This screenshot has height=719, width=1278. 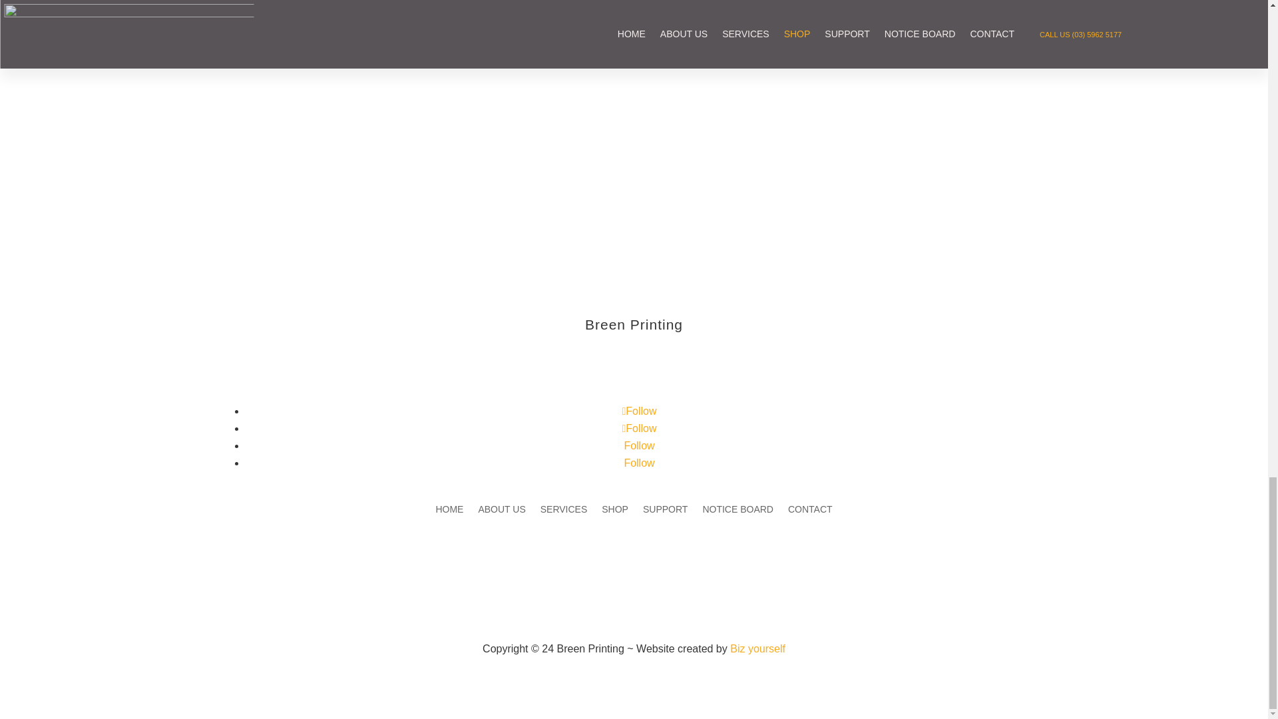 What do you see at coordinates (639, 429) in the screenshot?
I see `Follow` at bounding box center [639, 429].